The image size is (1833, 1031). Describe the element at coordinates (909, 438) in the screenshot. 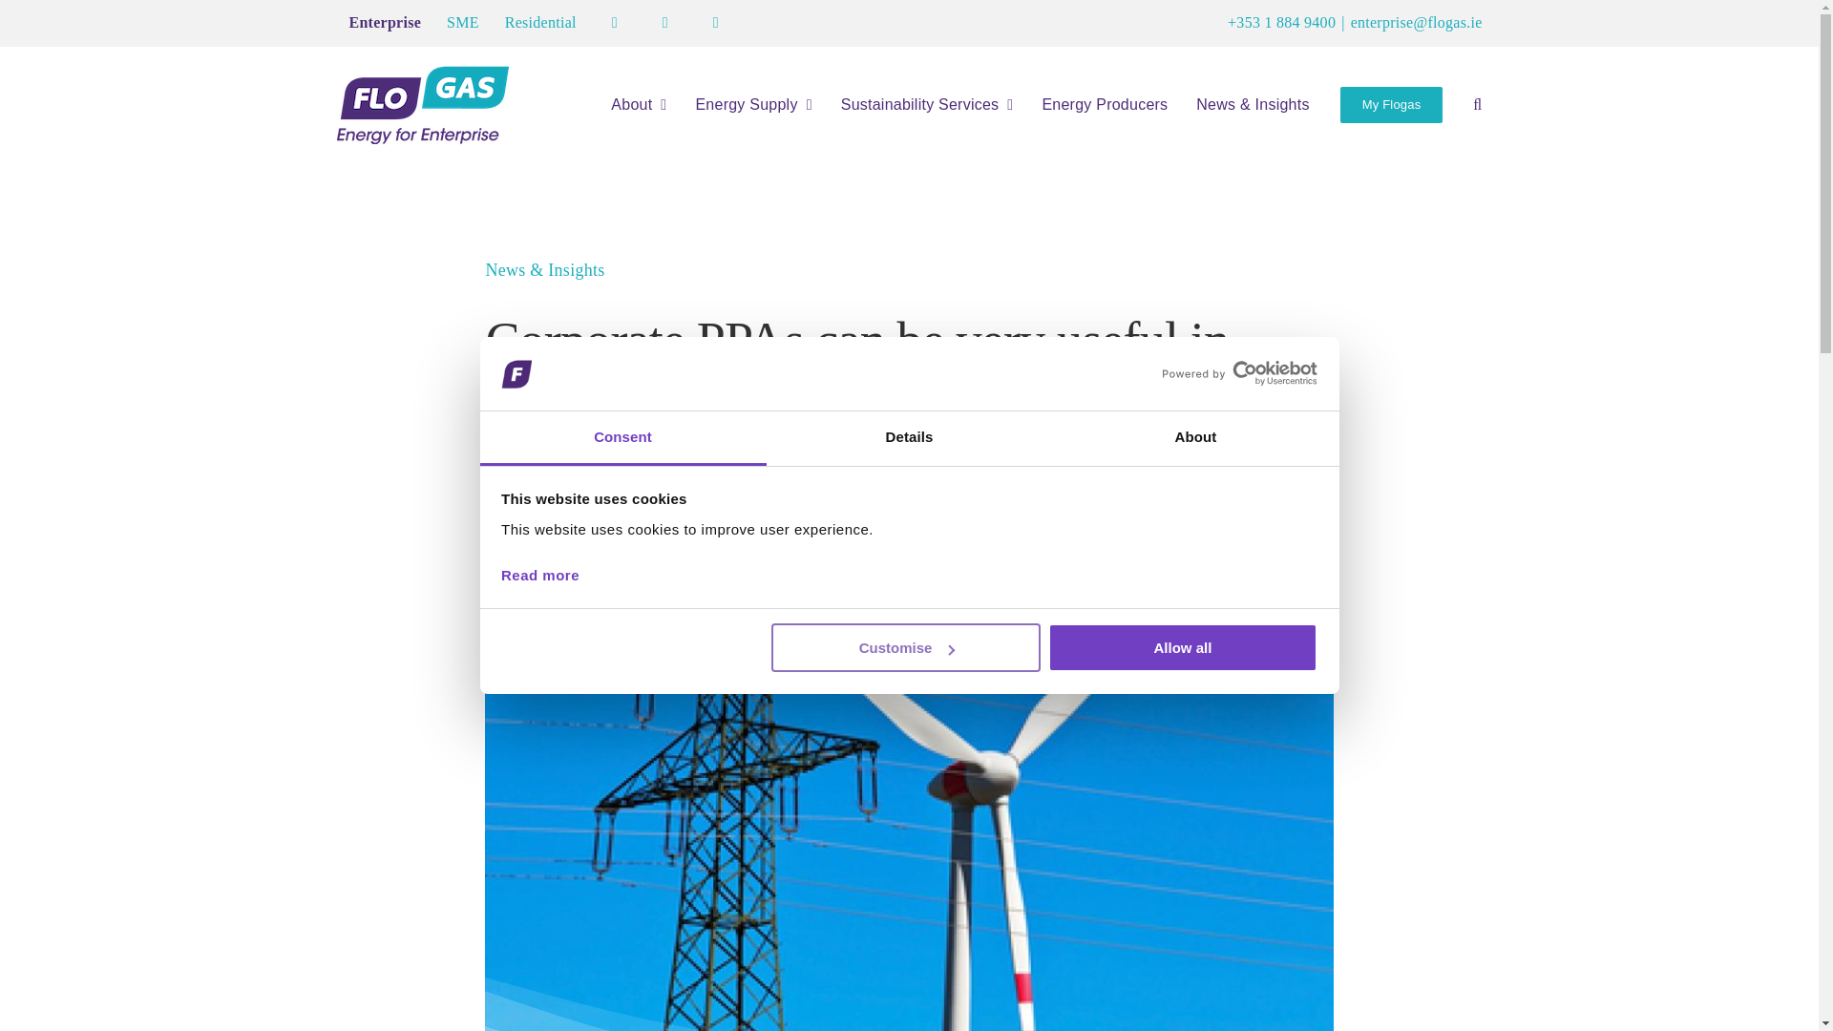

I see `Details` at that location.